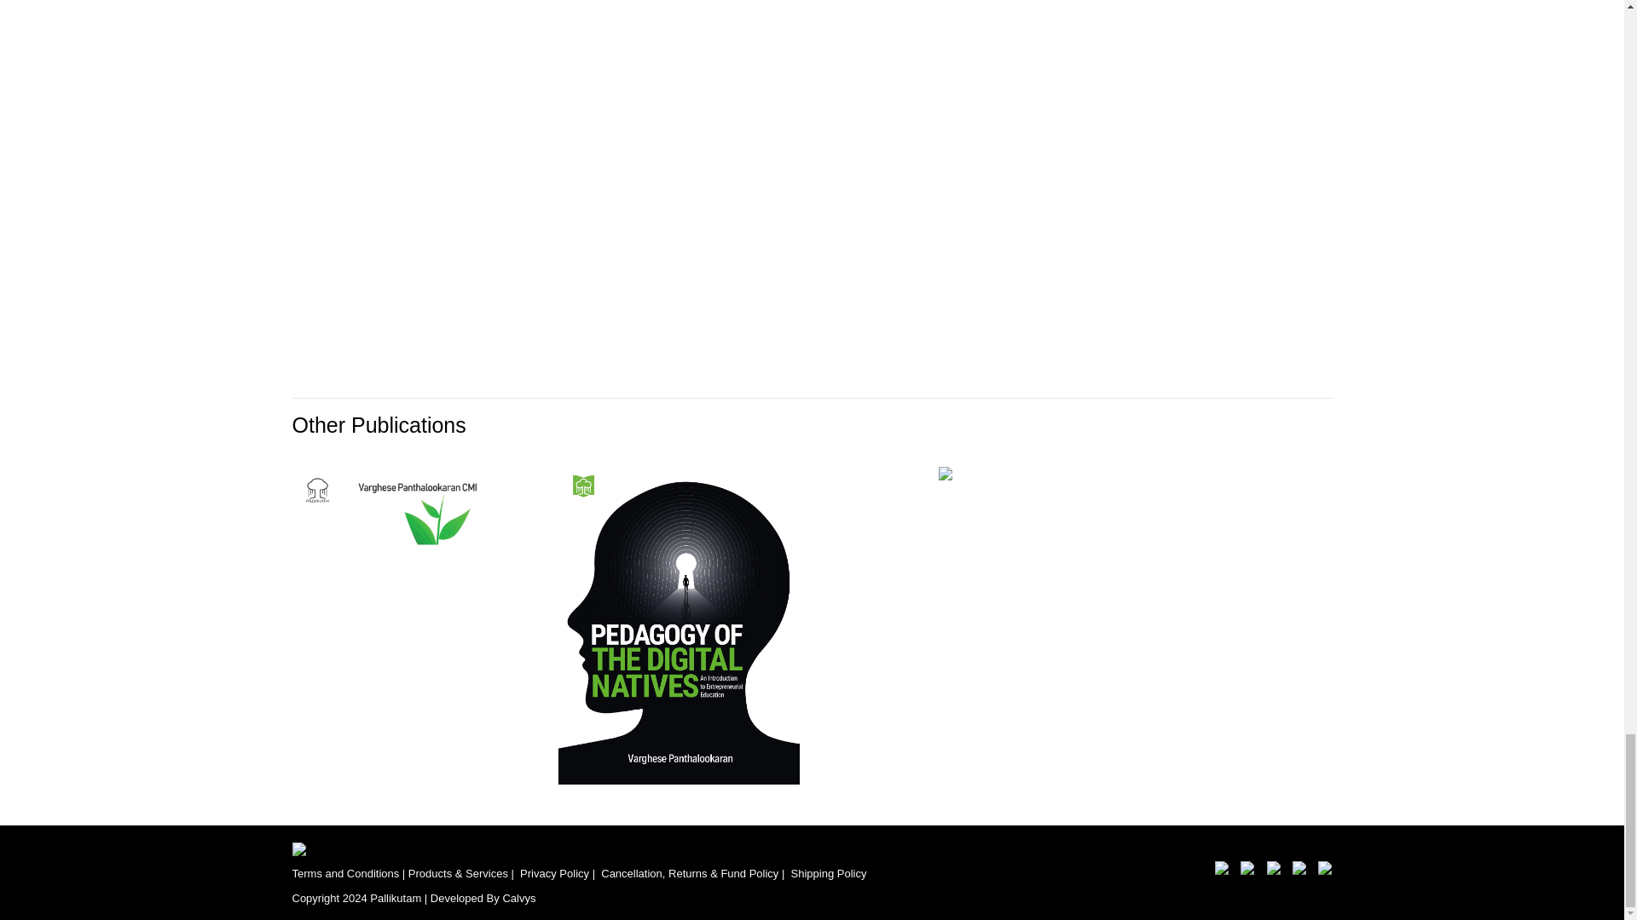 The width and height of the screenshot is (1637, 920). I want to click on Pedagogy of the Digital Natives, so click(679, 622).